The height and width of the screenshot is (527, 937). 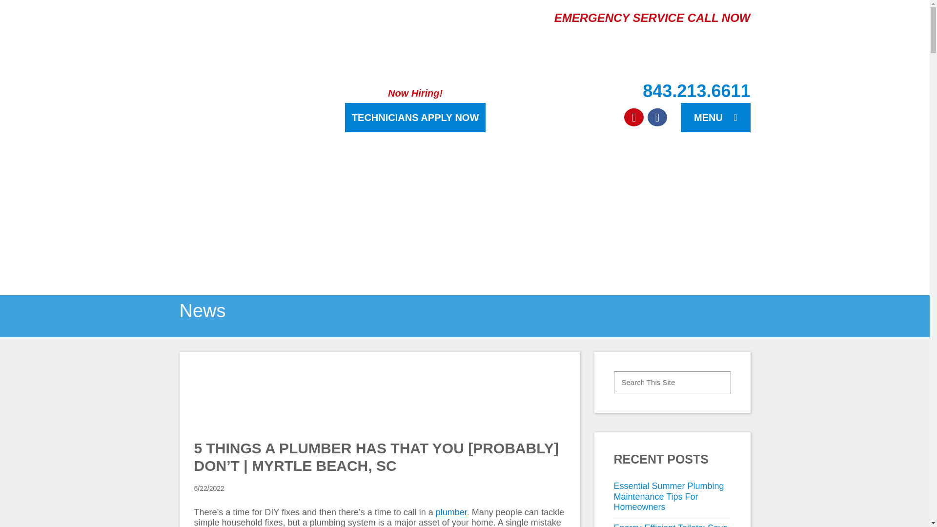 I want to click on 843.213.6611, so click(x=621, y=91).